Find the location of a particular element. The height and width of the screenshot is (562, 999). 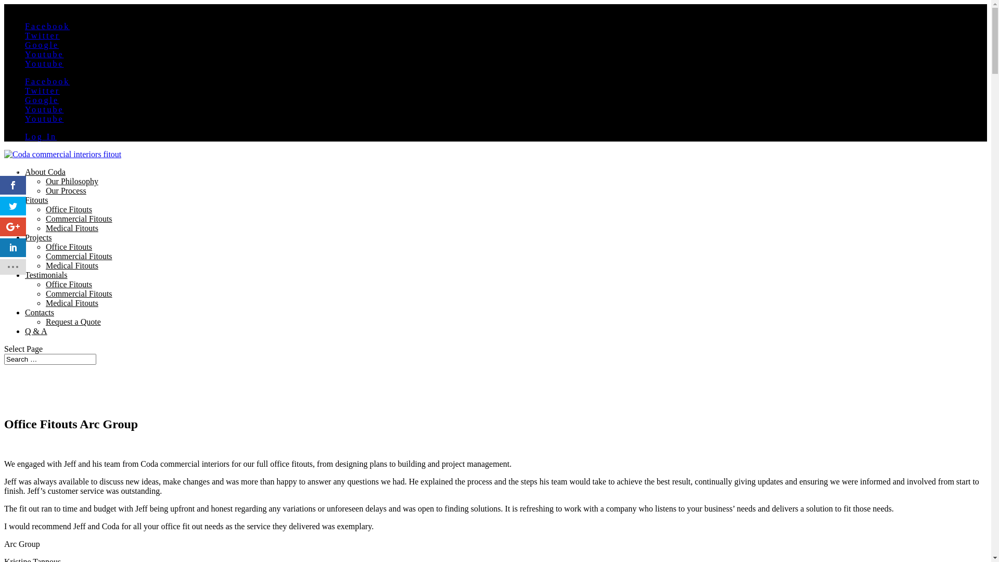

Youtube is located at coordinates (44, 109).